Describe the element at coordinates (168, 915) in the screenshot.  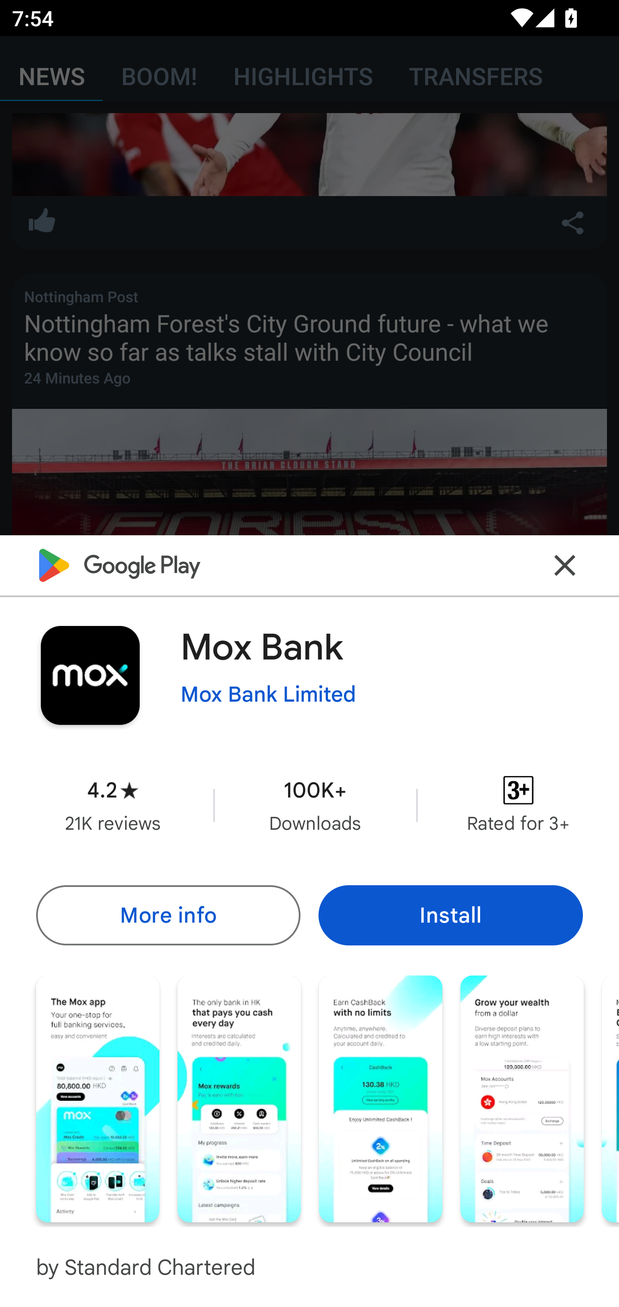
I see `More info` at that location.